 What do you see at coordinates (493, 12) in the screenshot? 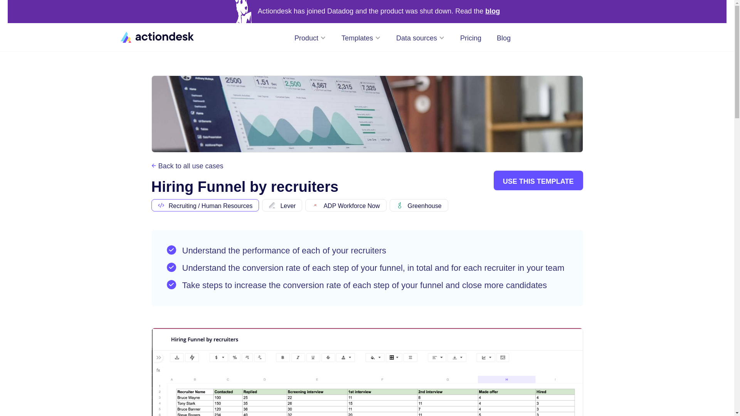
I see `blog` at bounding box center [493, 12].